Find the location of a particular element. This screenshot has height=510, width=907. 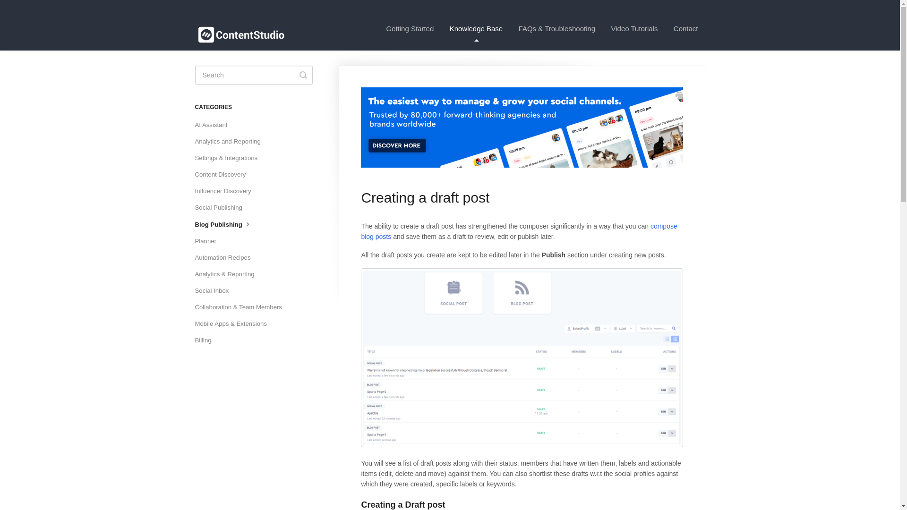

Billing is located at coordinates (206, 340).